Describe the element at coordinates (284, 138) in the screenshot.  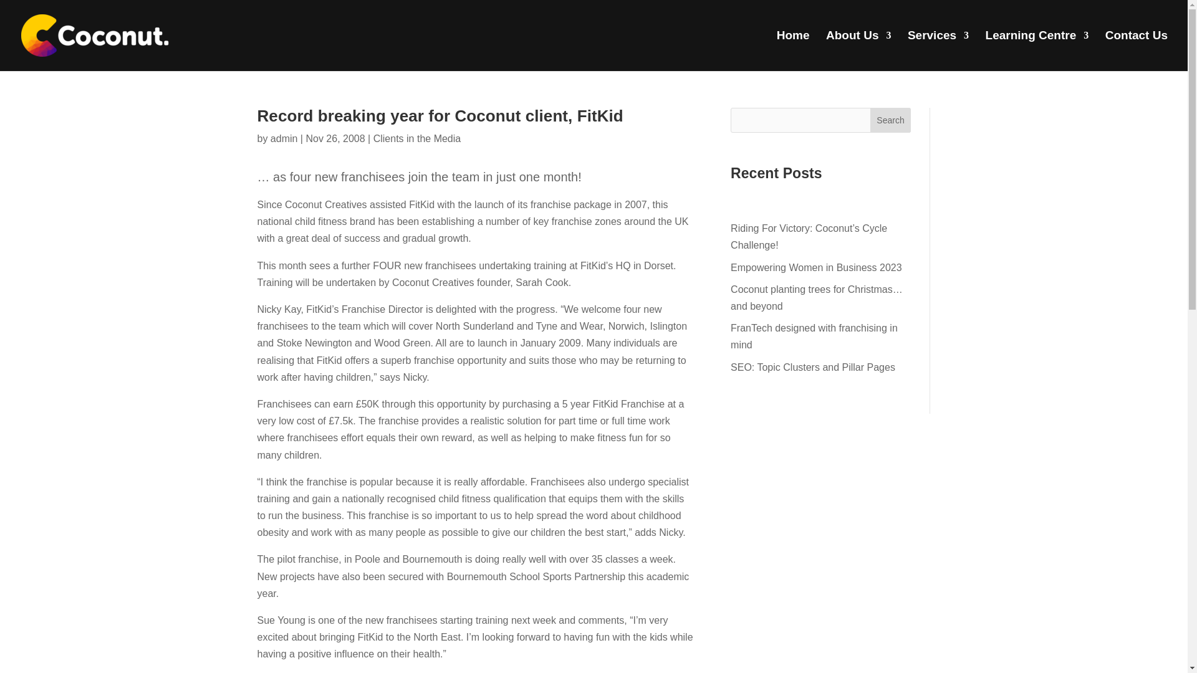
I see `admin` at that location.